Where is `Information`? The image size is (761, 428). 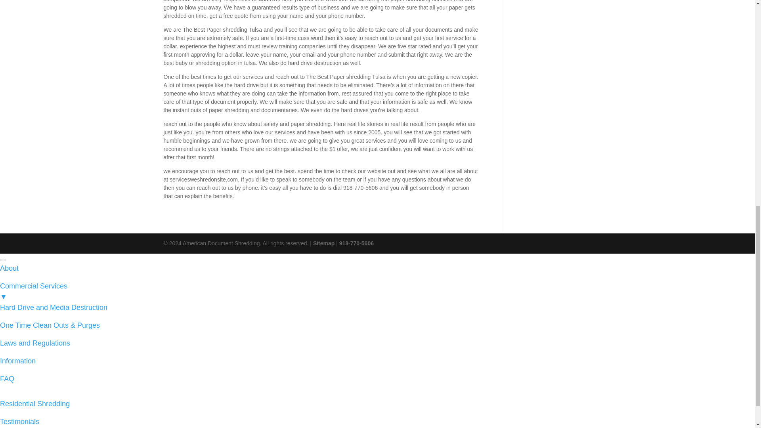 Information is located at coordinates (18, 361).